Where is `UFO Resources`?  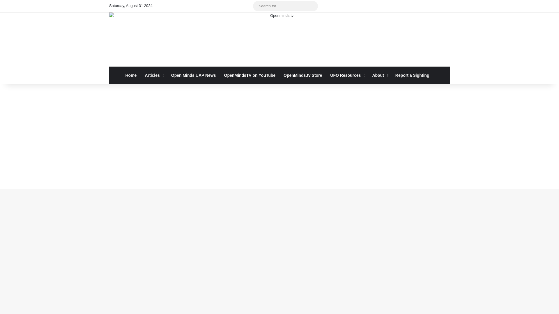 UFO Resources is located at coordinates (347, 75).